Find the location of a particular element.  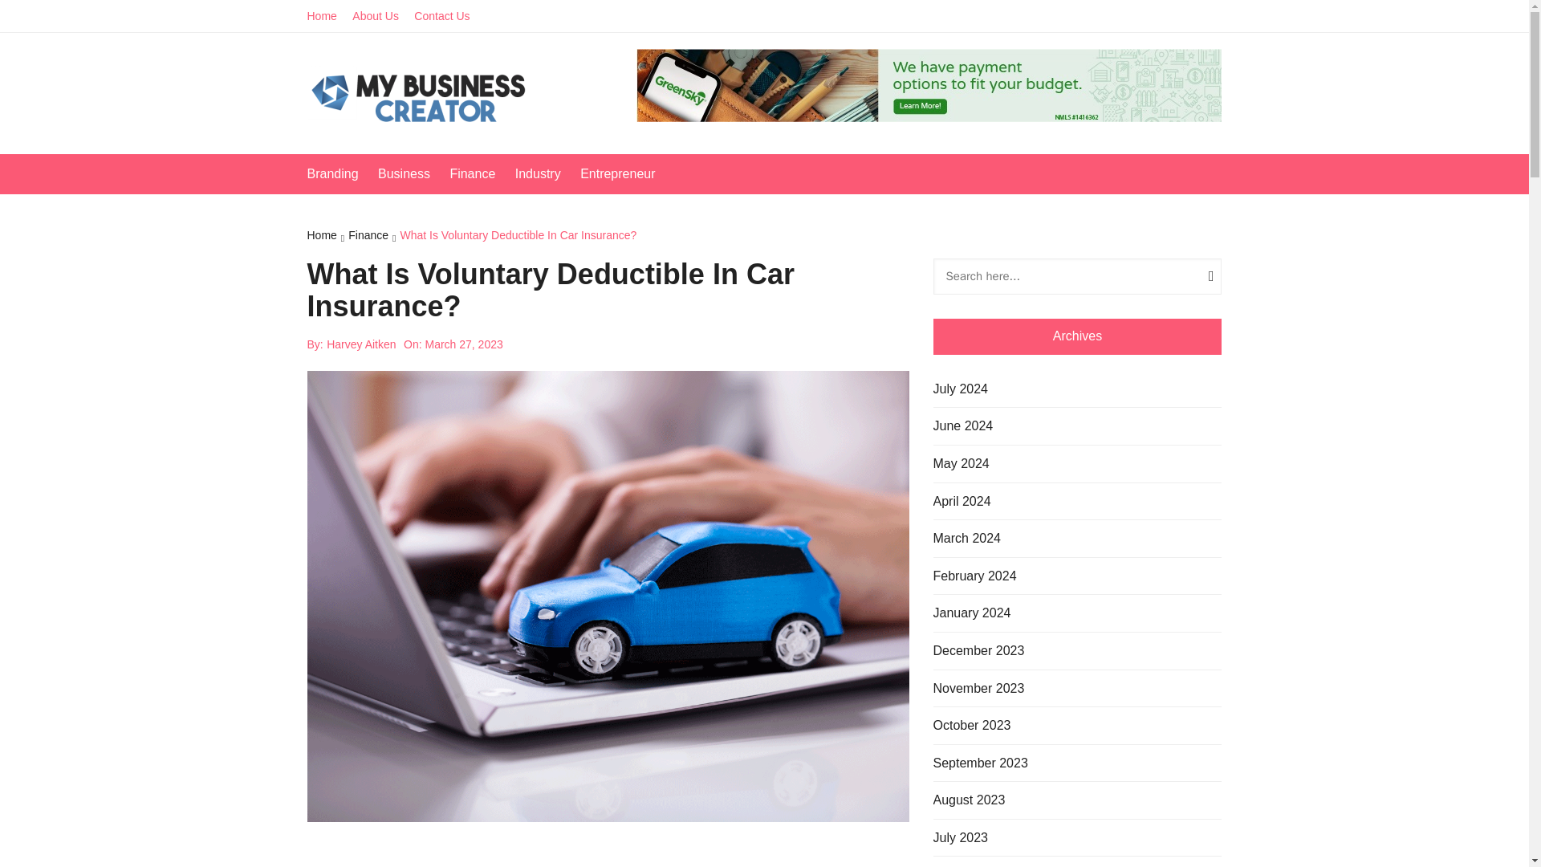

December 2023 is located at coordinates (978, 651).